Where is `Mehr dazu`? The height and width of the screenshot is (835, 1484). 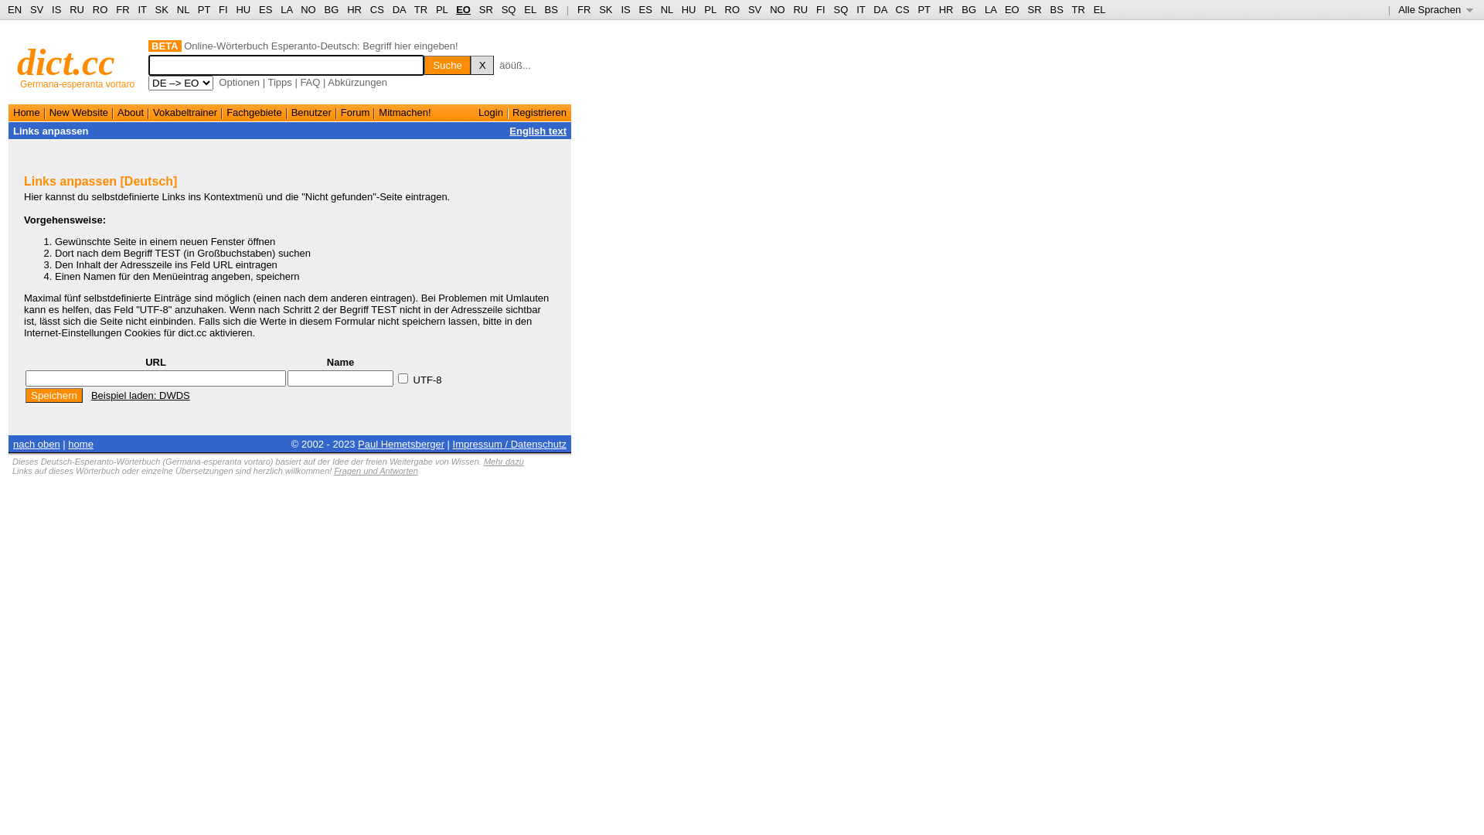 Mehr dazu is located at coordinates (504, 462).